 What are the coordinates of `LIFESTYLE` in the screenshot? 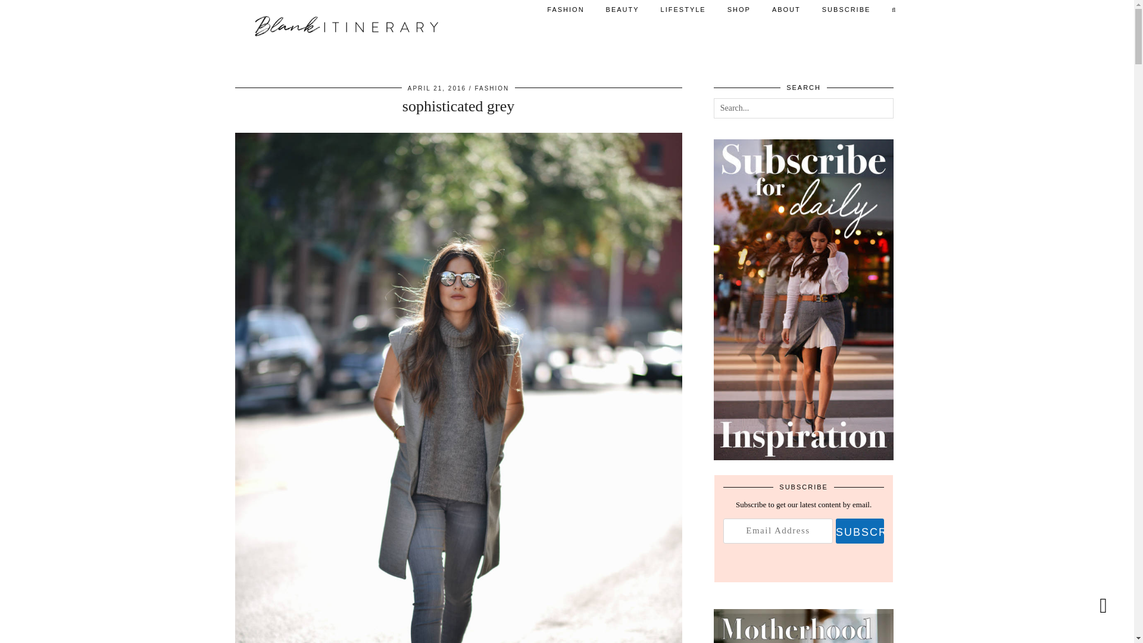 It's located at (683, 10).